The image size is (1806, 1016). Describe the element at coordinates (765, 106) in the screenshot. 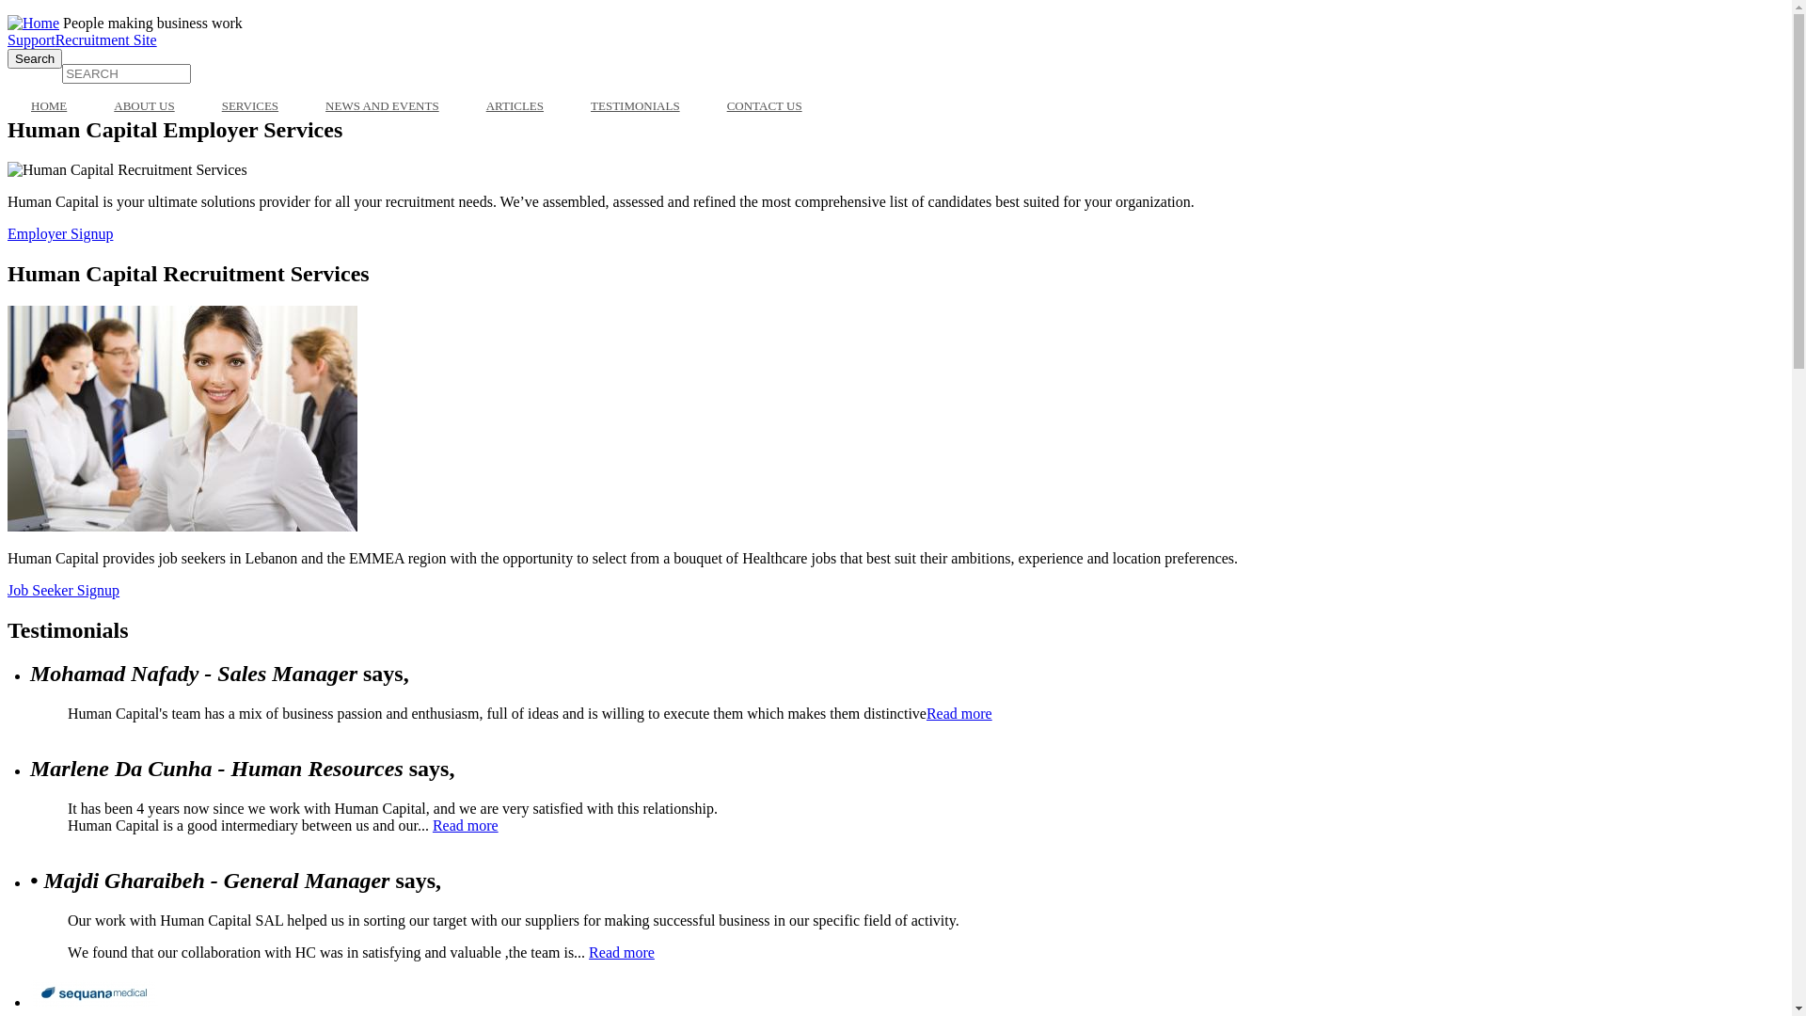

I see `CONTACT US` at that location.